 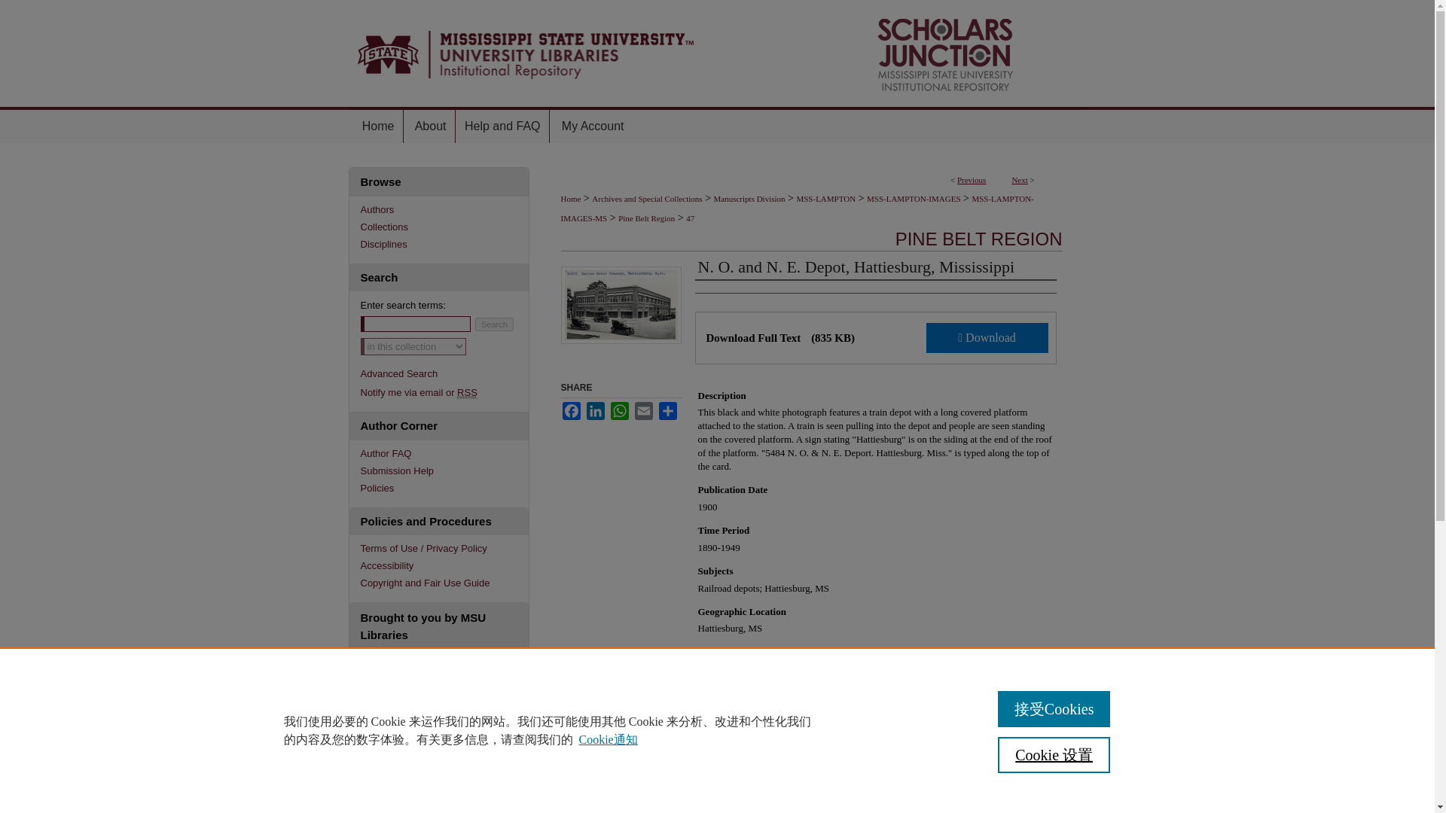 What do you see at coordinates (1018, 180) in the screenshot?
I see `Next` at bounding box center [1018, 180].